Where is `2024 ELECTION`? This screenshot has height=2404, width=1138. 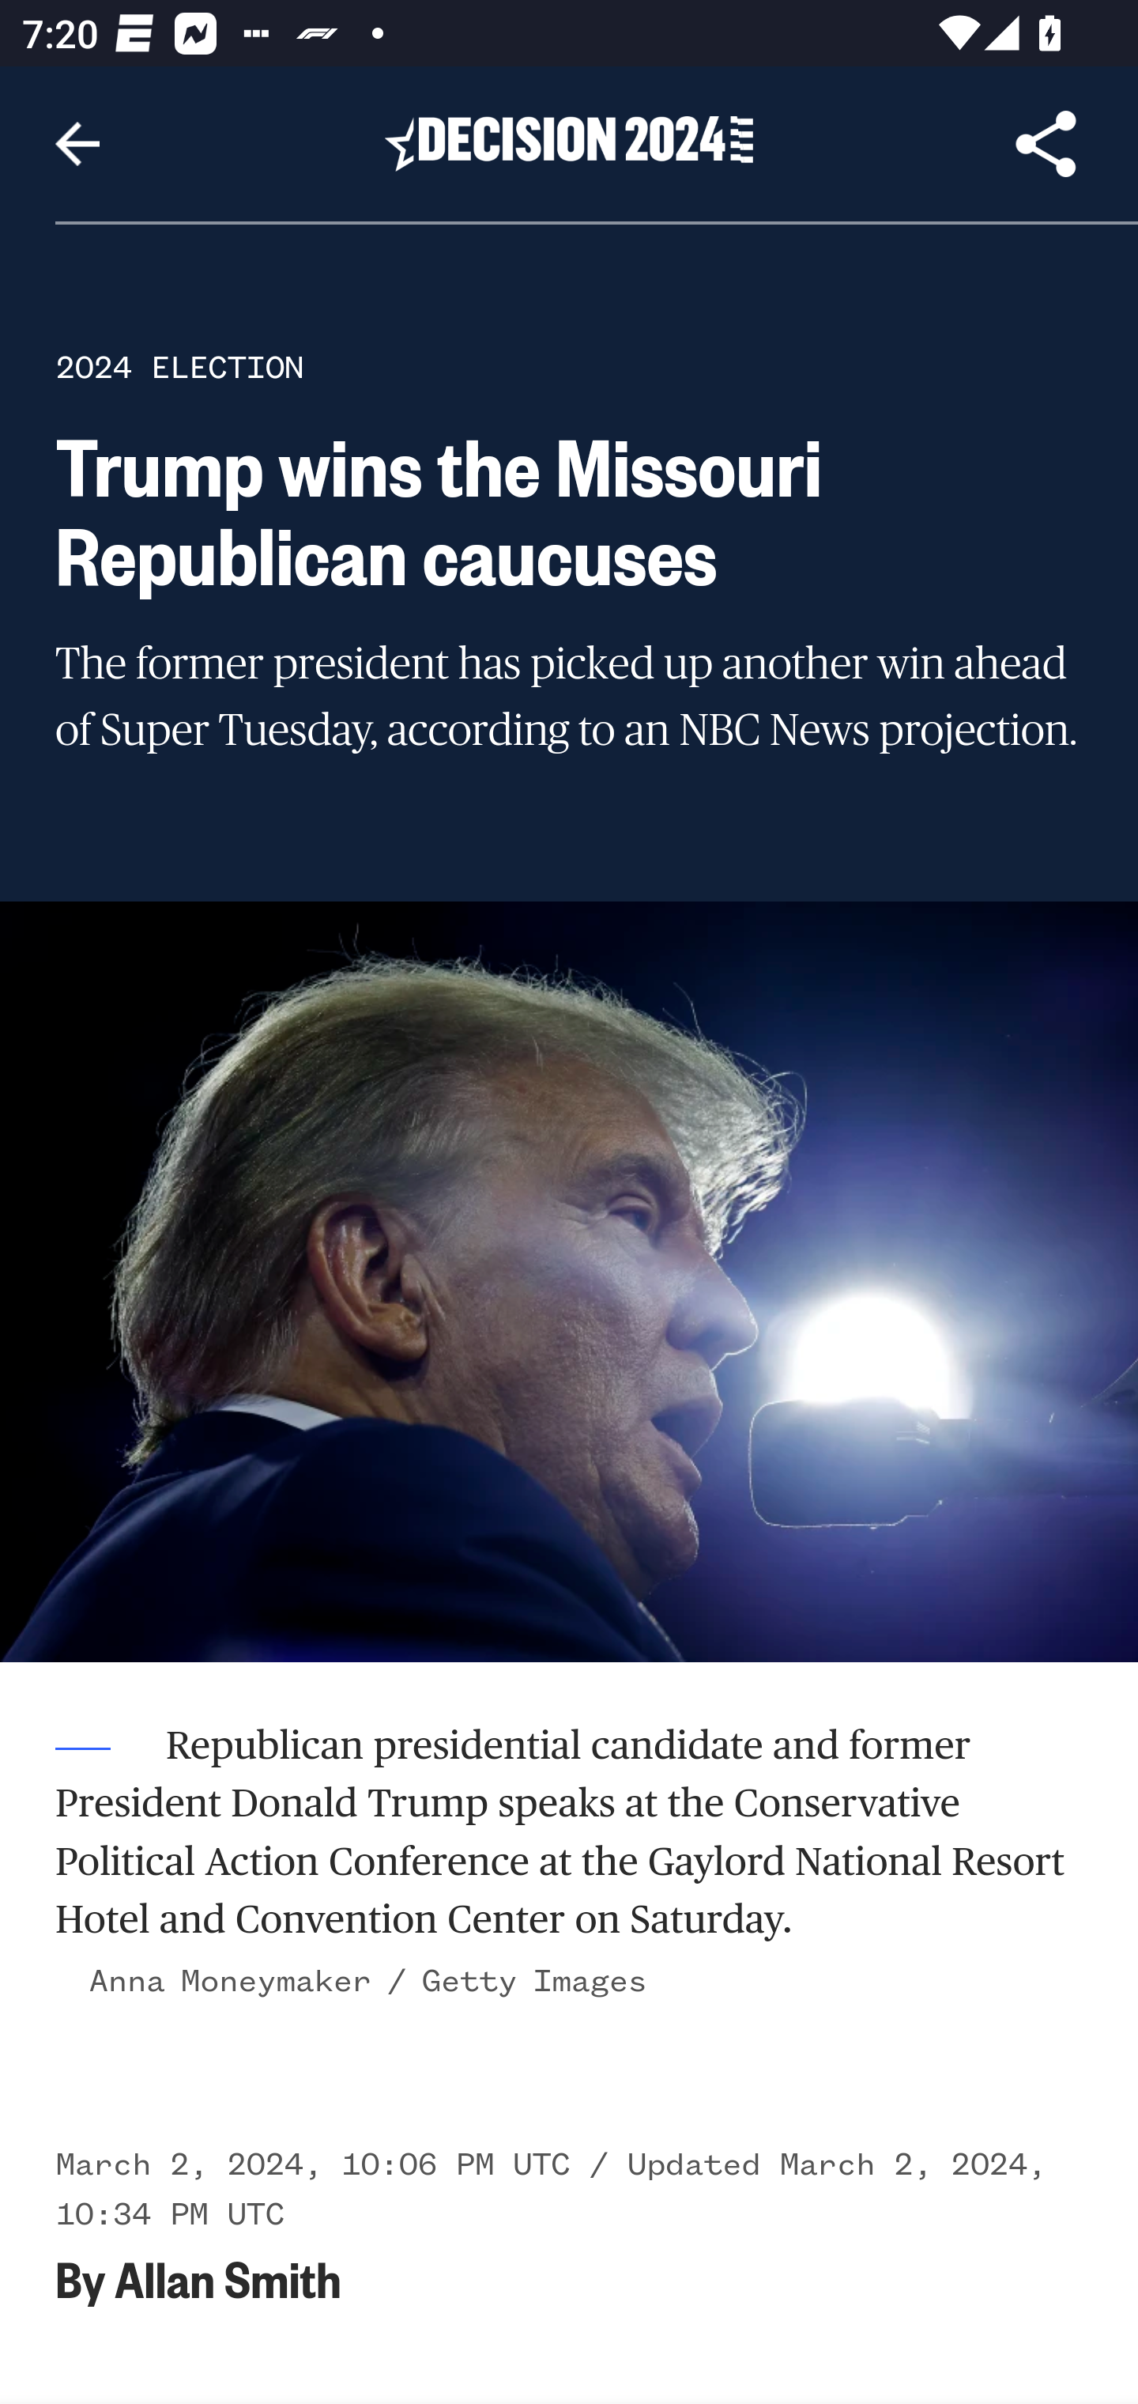 2024 ELECTION is located at coordinates (179, 367).